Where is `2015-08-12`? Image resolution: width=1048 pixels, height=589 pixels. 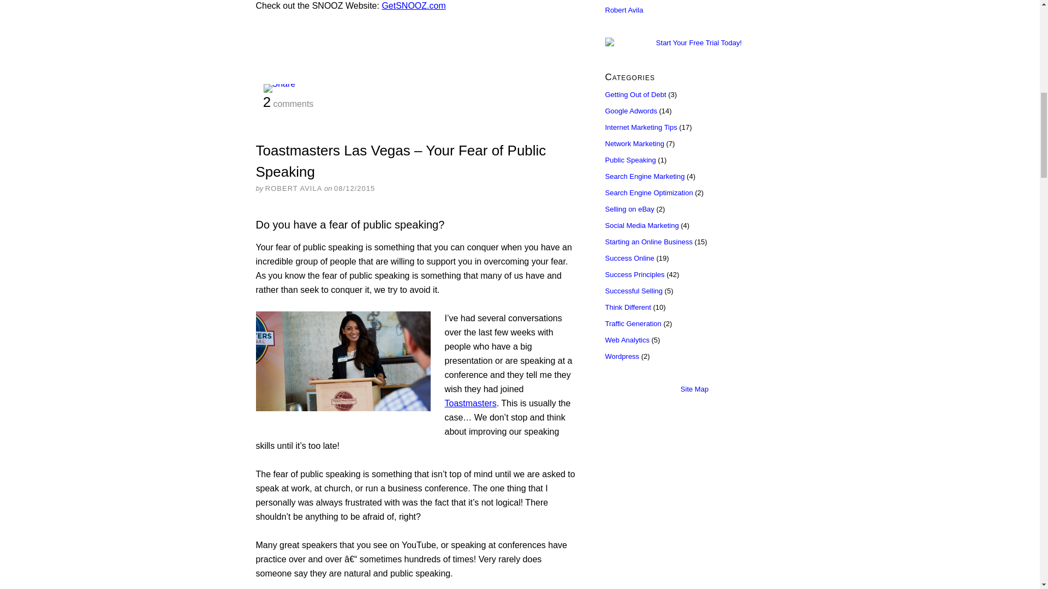
2015-08-12 is located at coordinates (355, 189).